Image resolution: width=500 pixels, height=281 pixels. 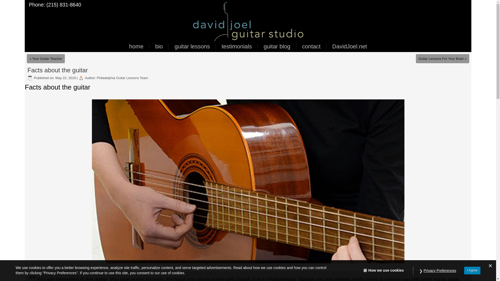 I want to click on Privacy Preferences, so click(x=440, y=271).